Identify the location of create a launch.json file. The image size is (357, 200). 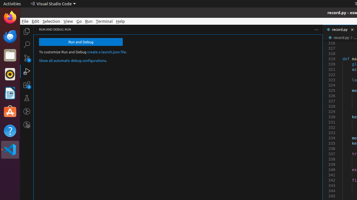
(107, 52).